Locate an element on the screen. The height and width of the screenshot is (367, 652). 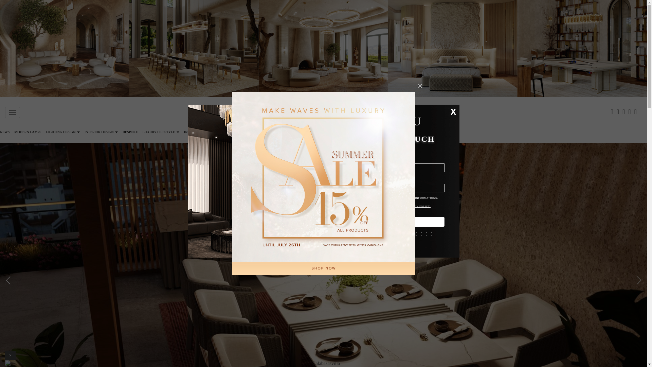
News is located at coordinates (6, 133).